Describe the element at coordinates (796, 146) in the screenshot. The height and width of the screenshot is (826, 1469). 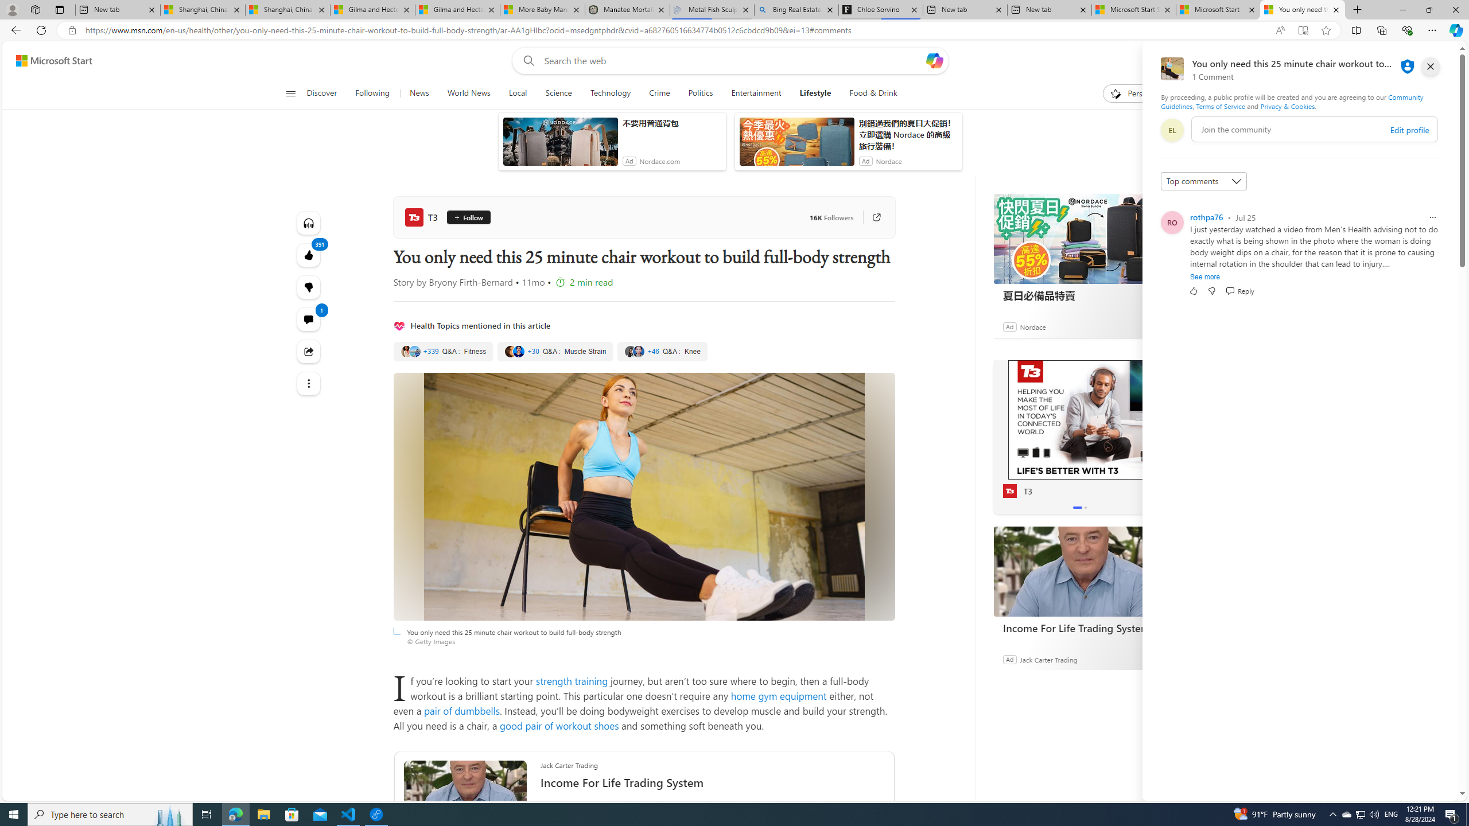
I see `anim-content` at that location.